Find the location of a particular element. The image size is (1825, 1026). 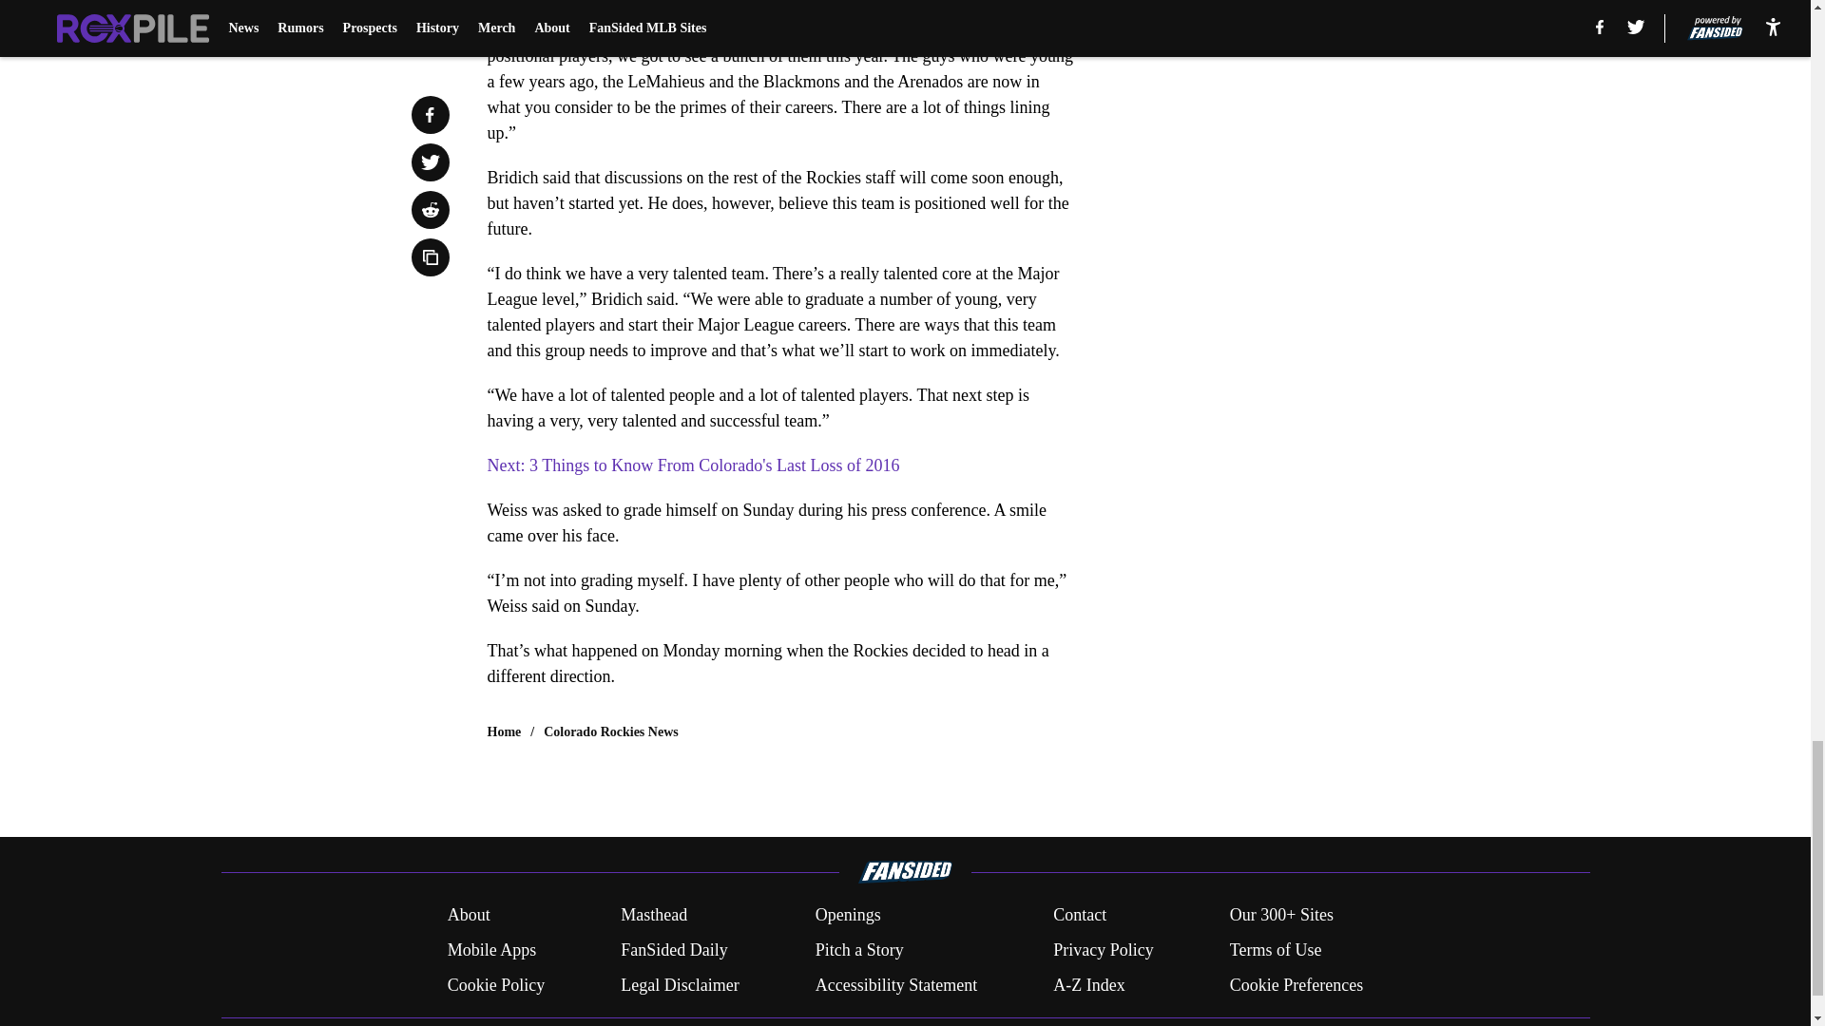

About is located at coordinates (469, 916).